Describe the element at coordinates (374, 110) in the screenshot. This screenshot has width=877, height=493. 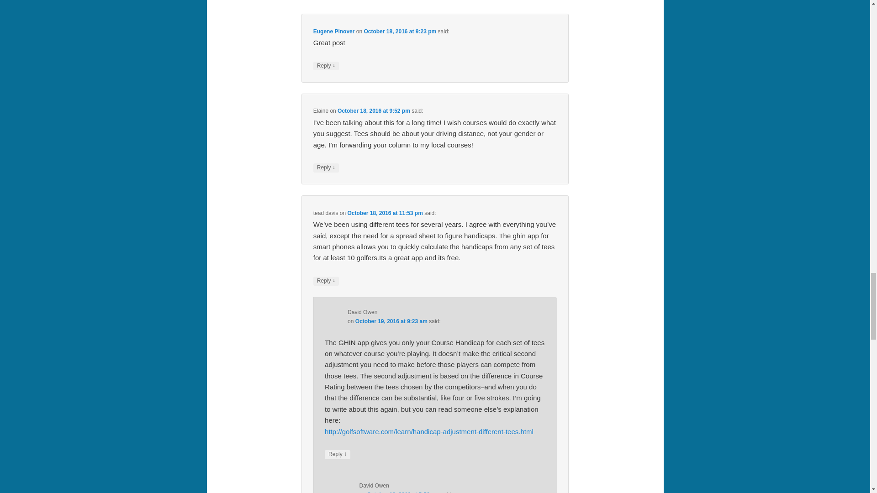
I see `October 18, 2016 at 9:52 pm` at that location.